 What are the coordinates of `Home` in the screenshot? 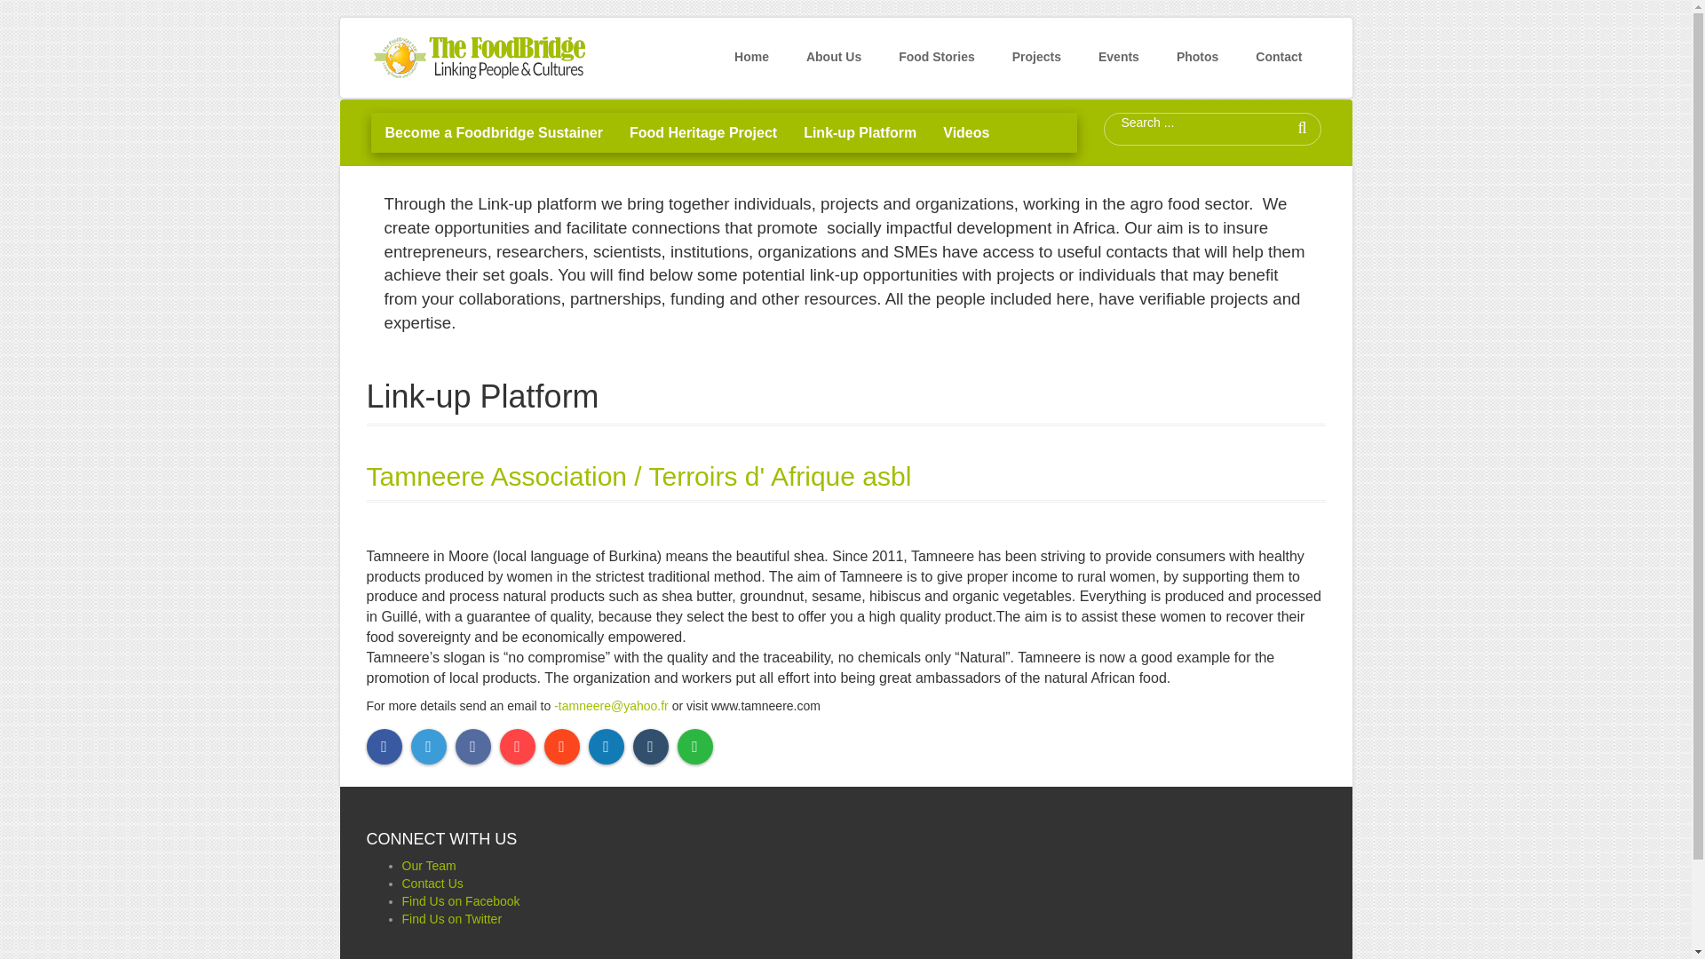 It's located at (751, 58).